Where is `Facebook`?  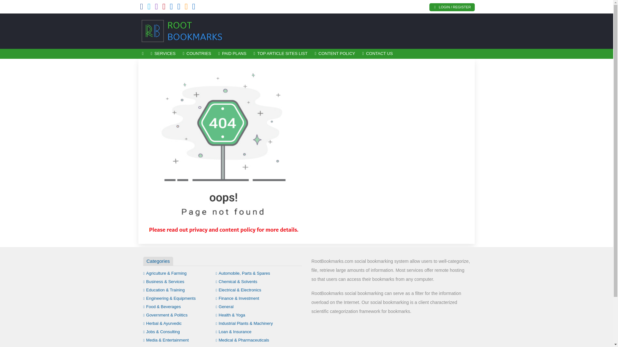
Facebook is located at coordinates (142, 8).